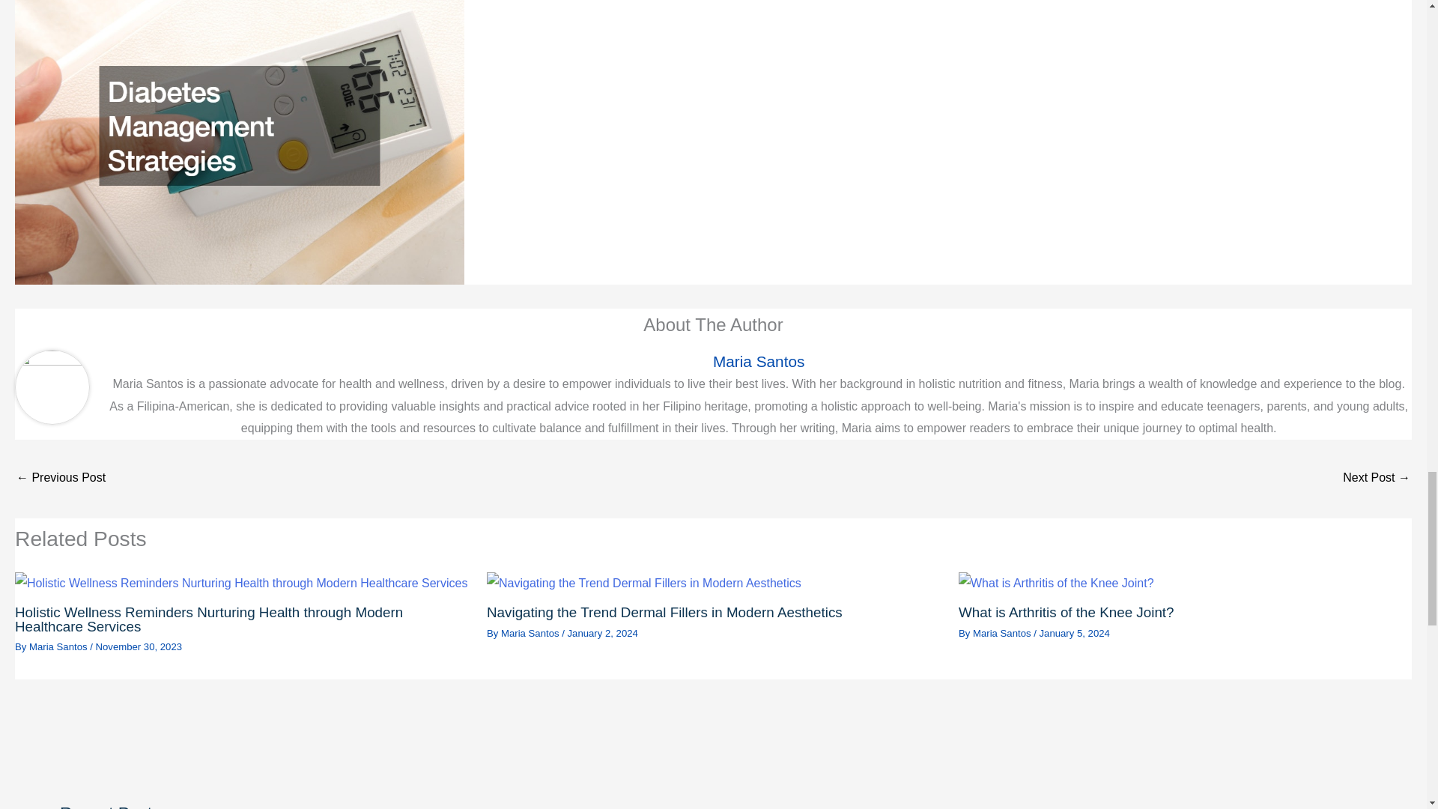  Describe the element at coordinates (531, 634) in the screenshot. I see `View all posts by Maria Santos` at that location.